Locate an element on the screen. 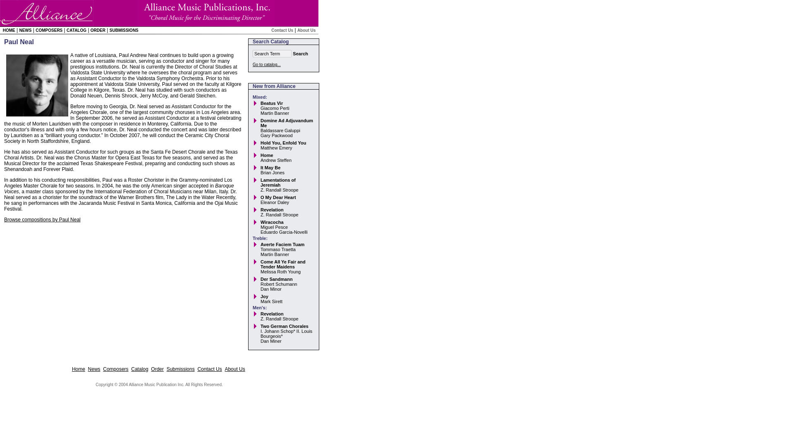  Home is located at coordinates (266, 155).